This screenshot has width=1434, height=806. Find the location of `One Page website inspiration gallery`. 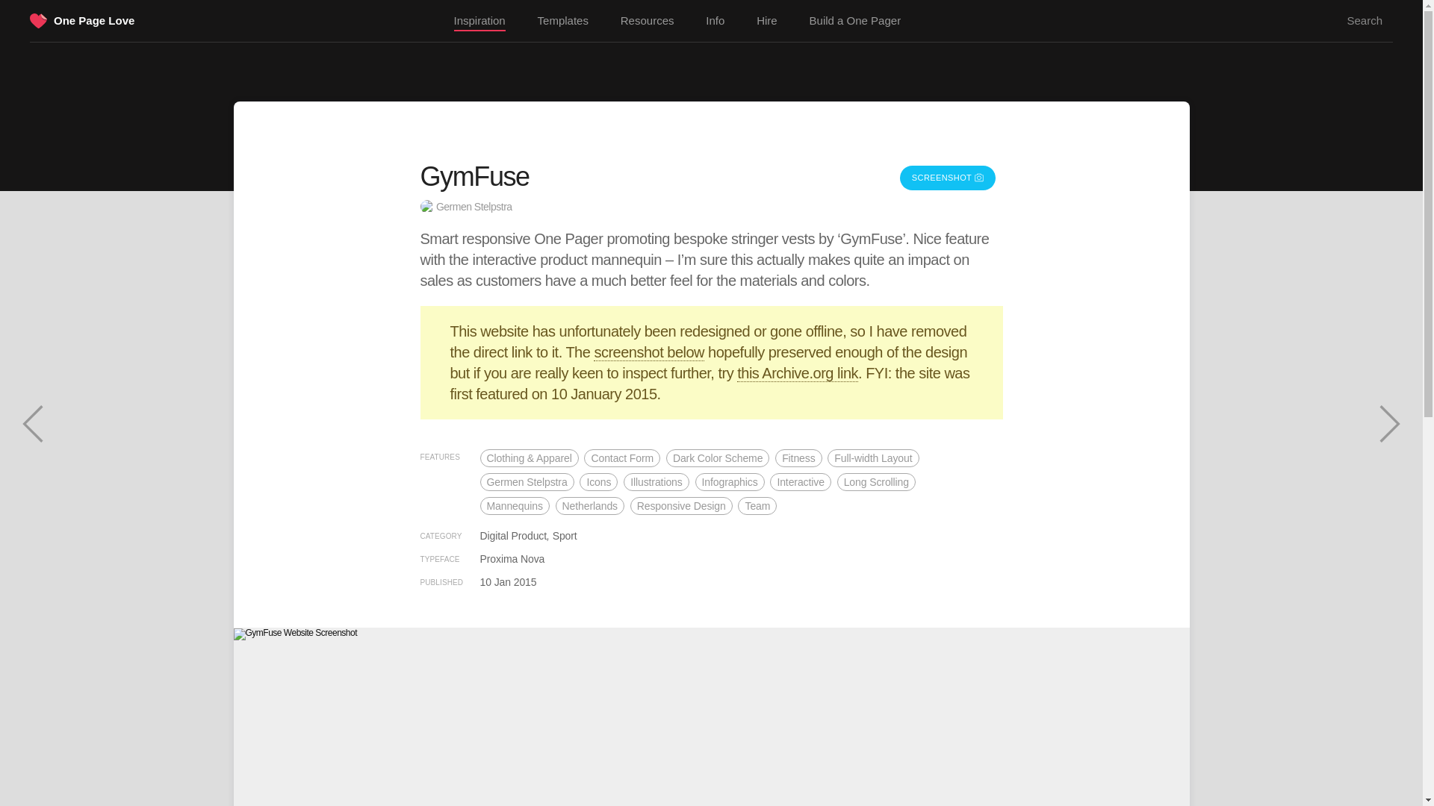

One Page website inspiration gallery is located at coordinates (479, 22).